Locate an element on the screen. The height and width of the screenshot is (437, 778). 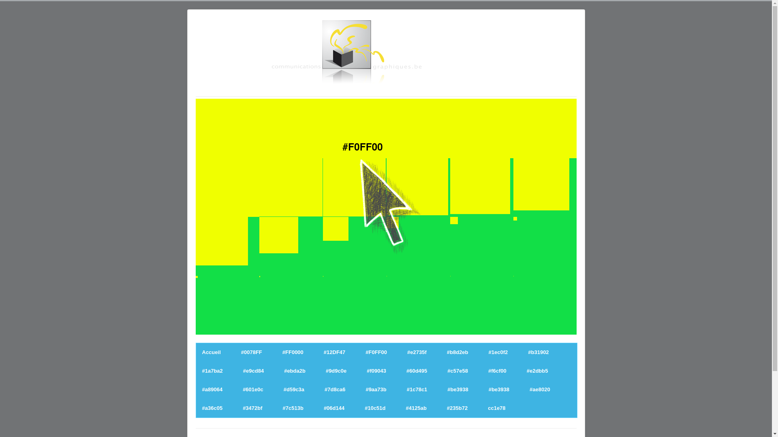
#1a7ba2 is located at coordinates (212, 371).